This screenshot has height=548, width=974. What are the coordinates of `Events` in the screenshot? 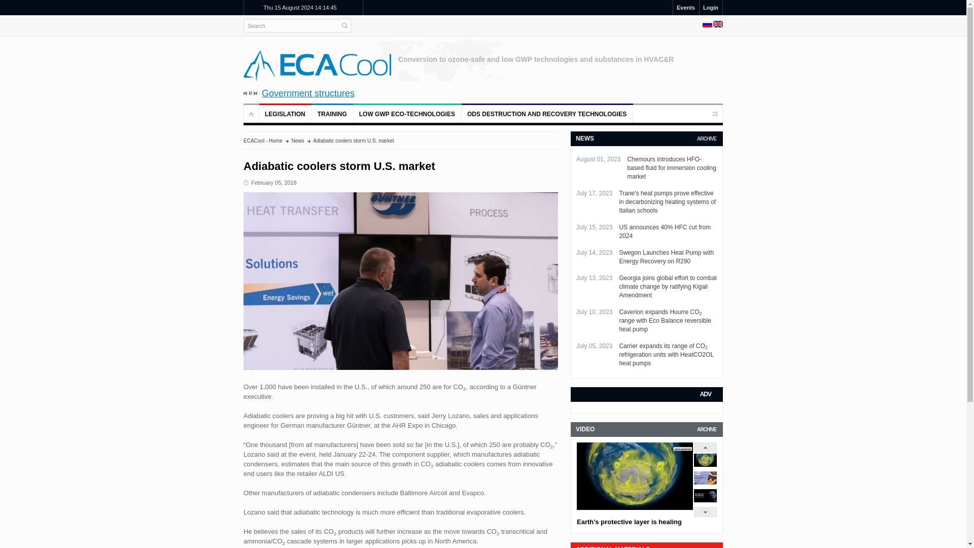 It's located at (686, 7).